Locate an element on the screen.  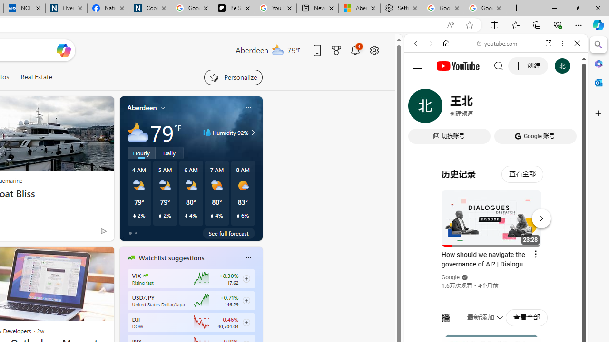
Show More Music is located at coordinates (554, 259).